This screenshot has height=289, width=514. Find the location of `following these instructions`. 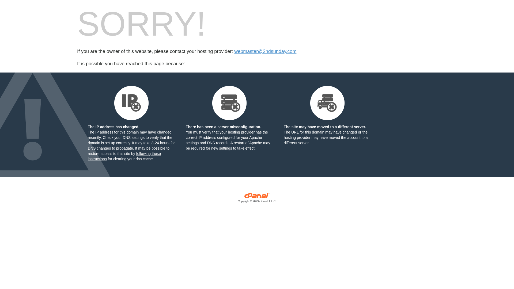

following these instructions is located at coordinates (124, 156).